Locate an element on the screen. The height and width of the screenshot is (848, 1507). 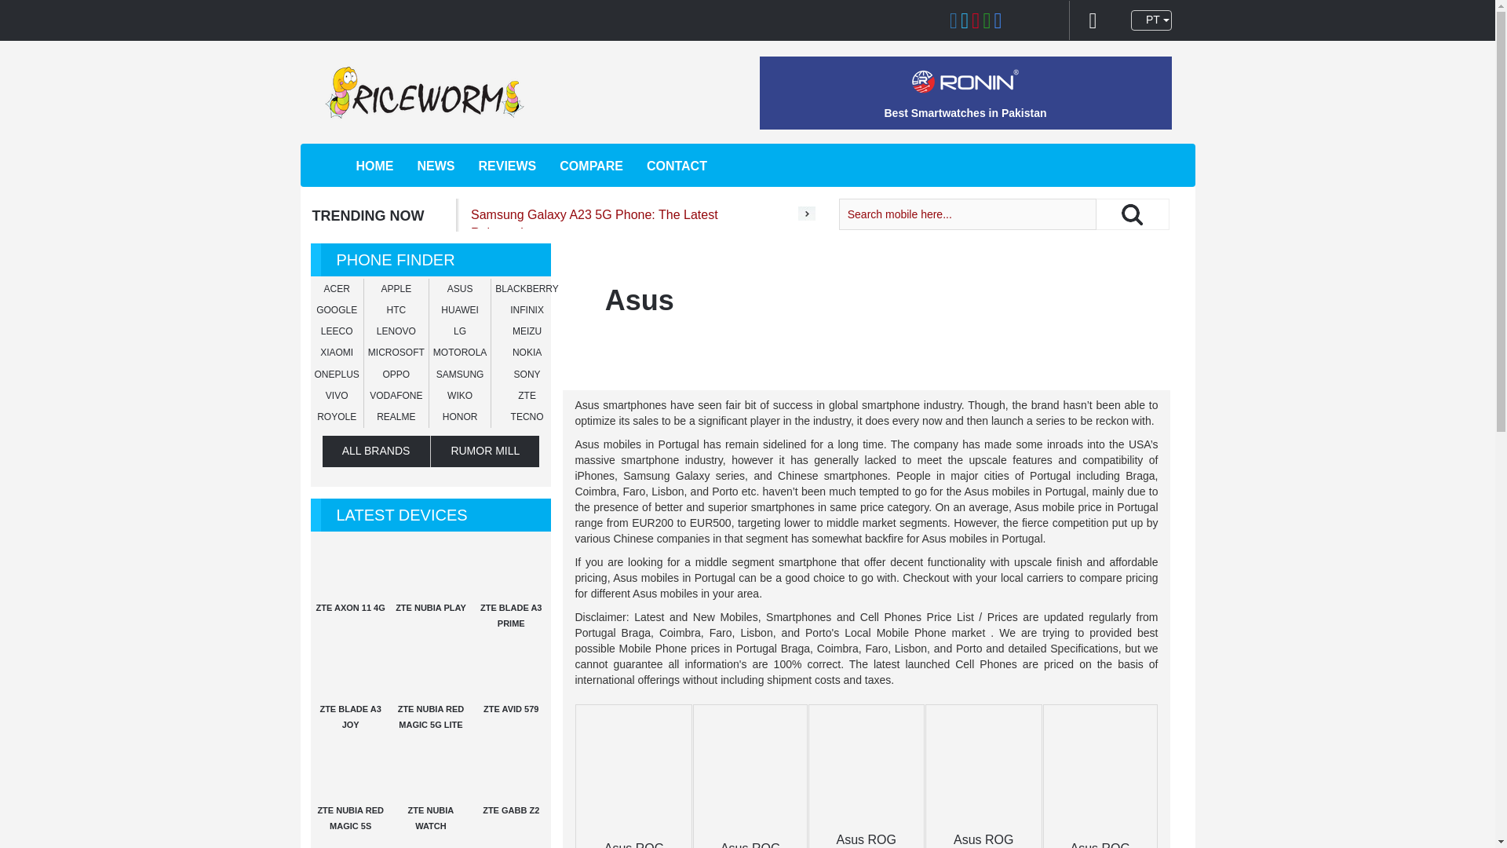
Asus ROG Phone 6 Batman Edition is located at coordinates (867, 840).